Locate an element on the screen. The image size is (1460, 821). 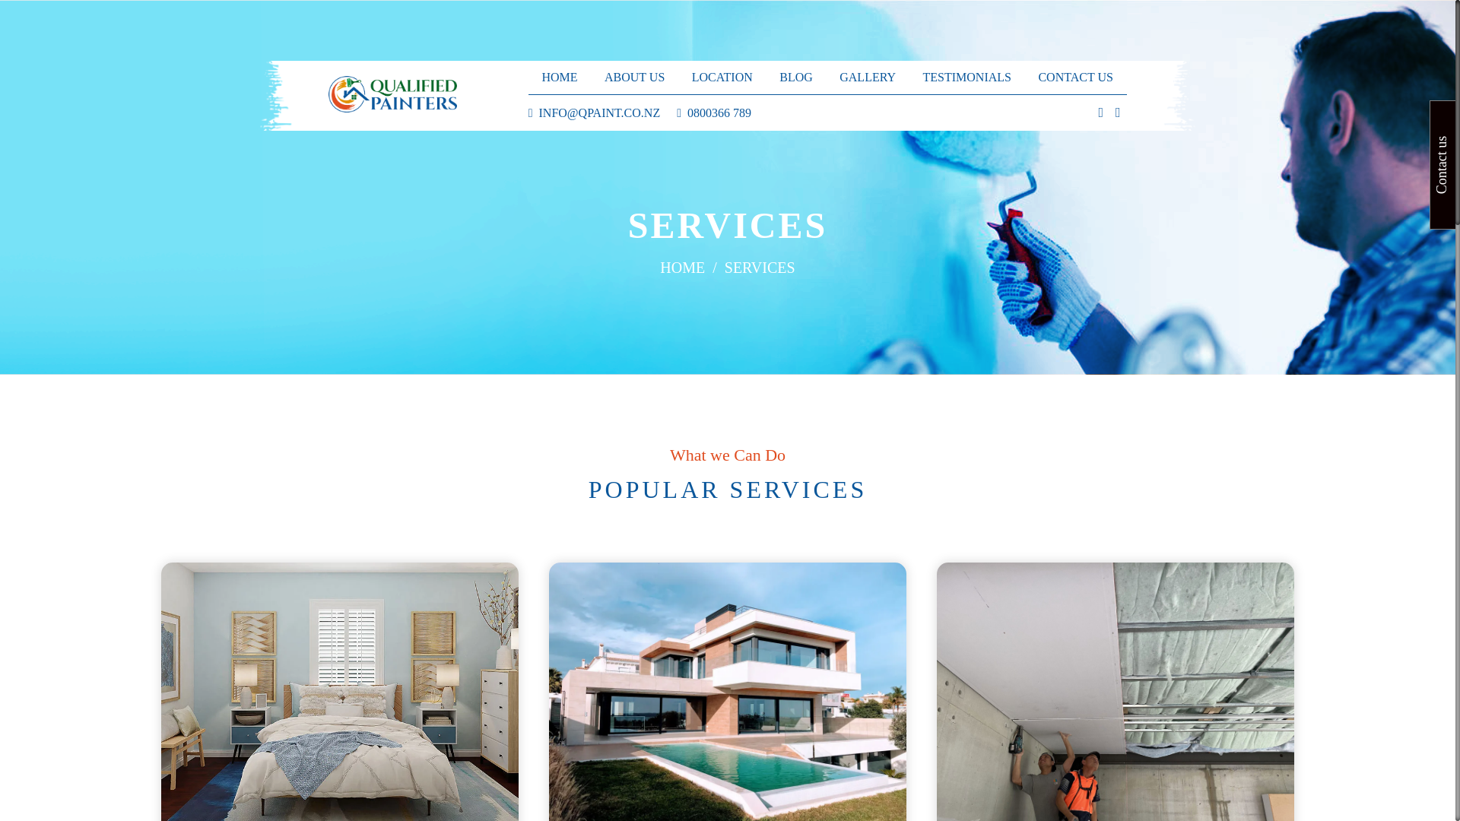
CONTACT US is located at coordinates (1075, 77).